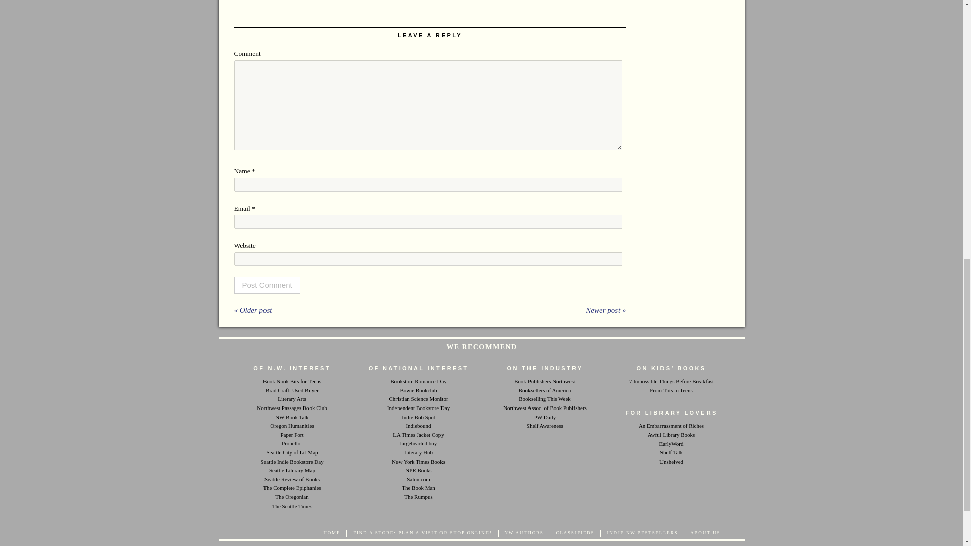  Describe the element at coordinates (291, 417) in the screenshot. I see `Book recs and author interviews from the beautiful Northwest` at that location.